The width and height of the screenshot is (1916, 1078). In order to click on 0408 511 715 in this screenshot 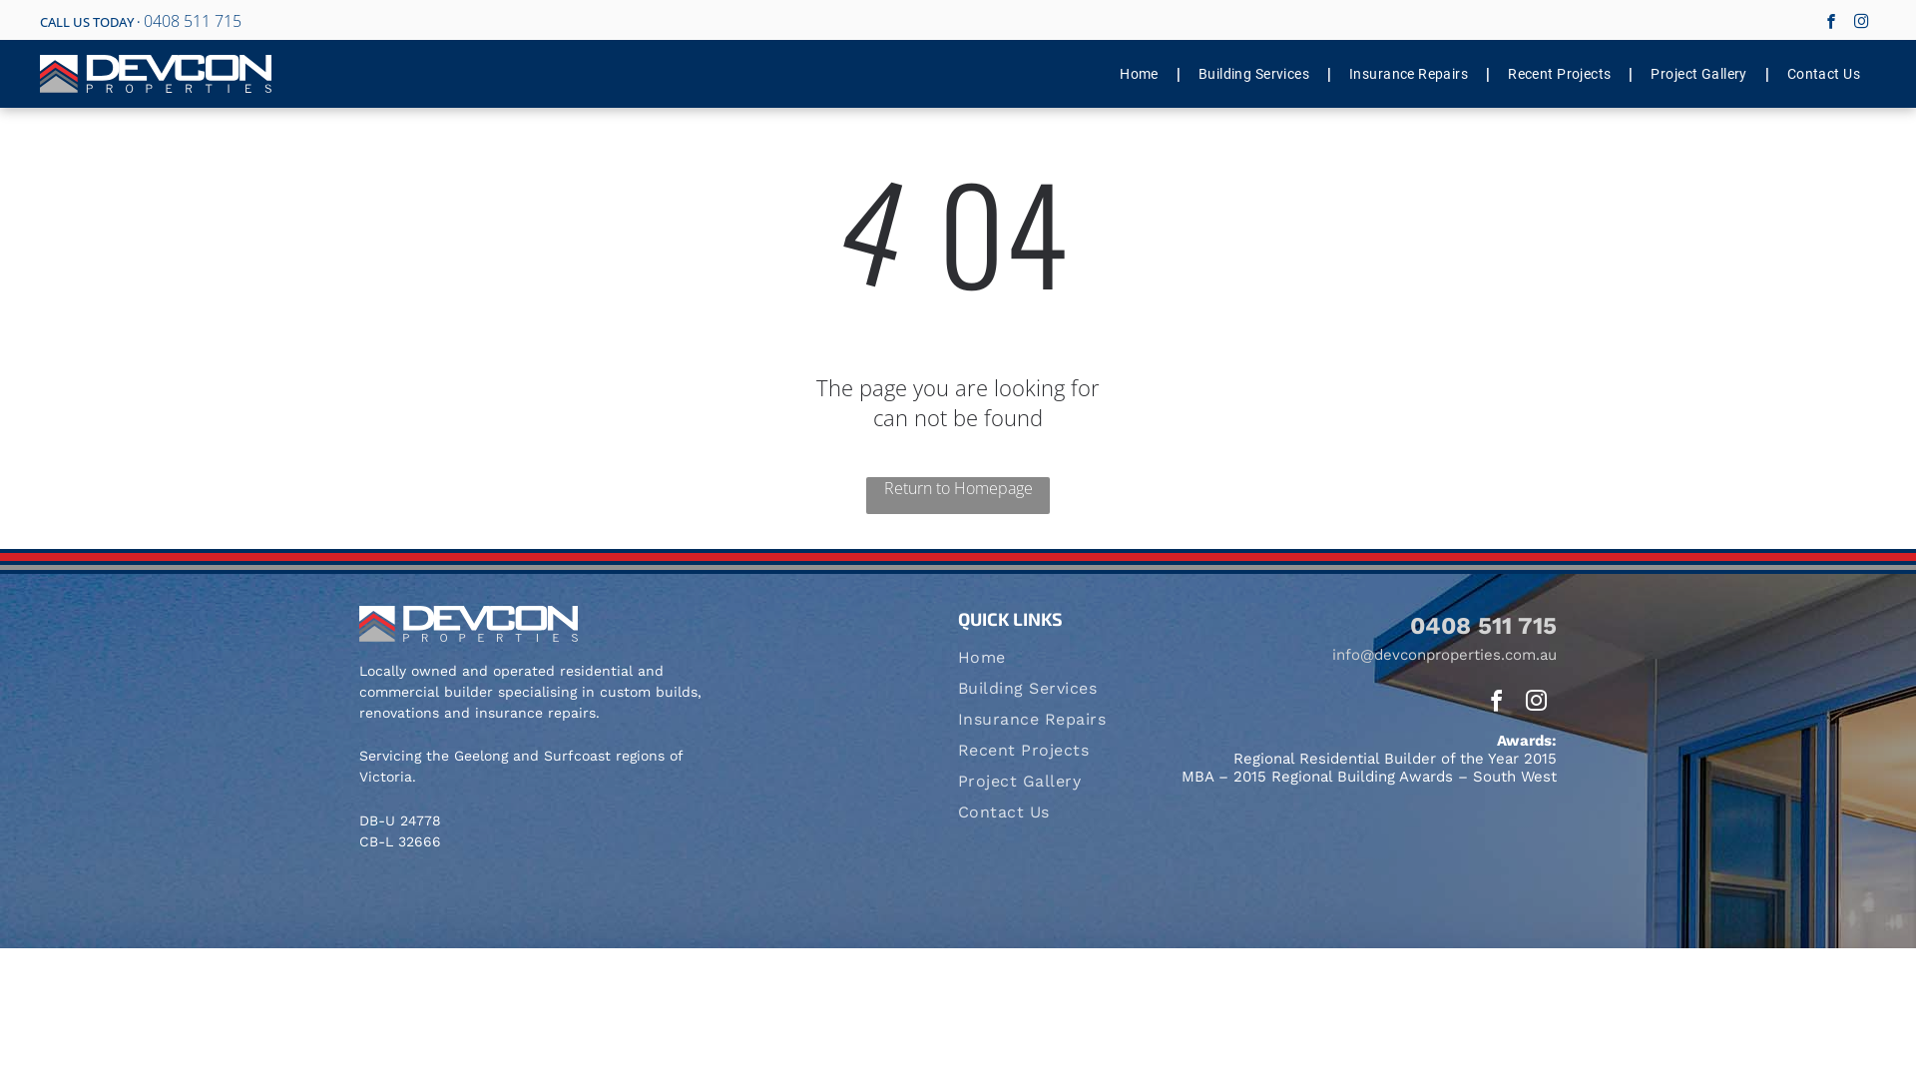, I will do `click(1483, 625)`.